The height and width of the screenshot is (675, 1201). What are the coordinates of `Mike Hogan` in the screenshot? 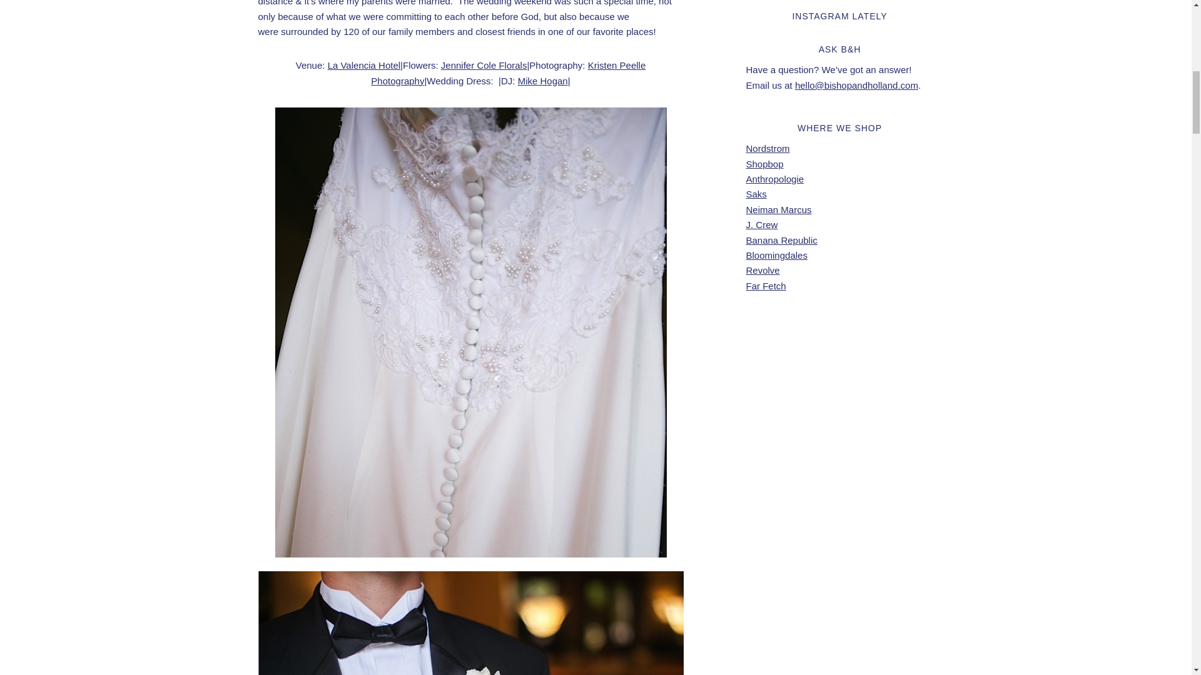 It's located at (543, 81).